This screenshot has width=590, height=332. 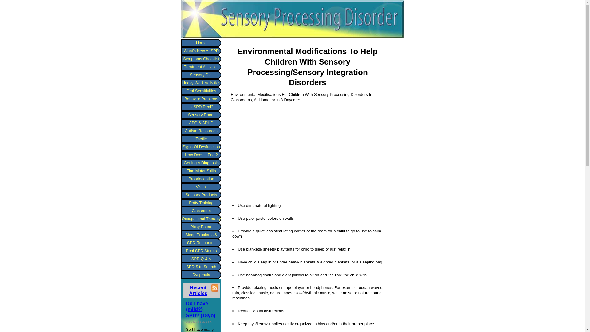 I want to click on Sensory Room, so click(x=201, y=115).